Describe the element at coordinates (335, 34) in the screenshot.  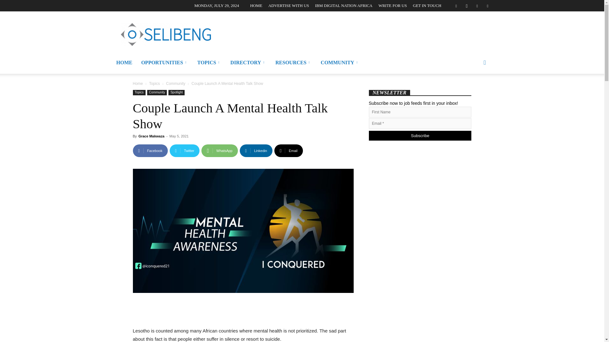
I see `Advertisement` at that location.